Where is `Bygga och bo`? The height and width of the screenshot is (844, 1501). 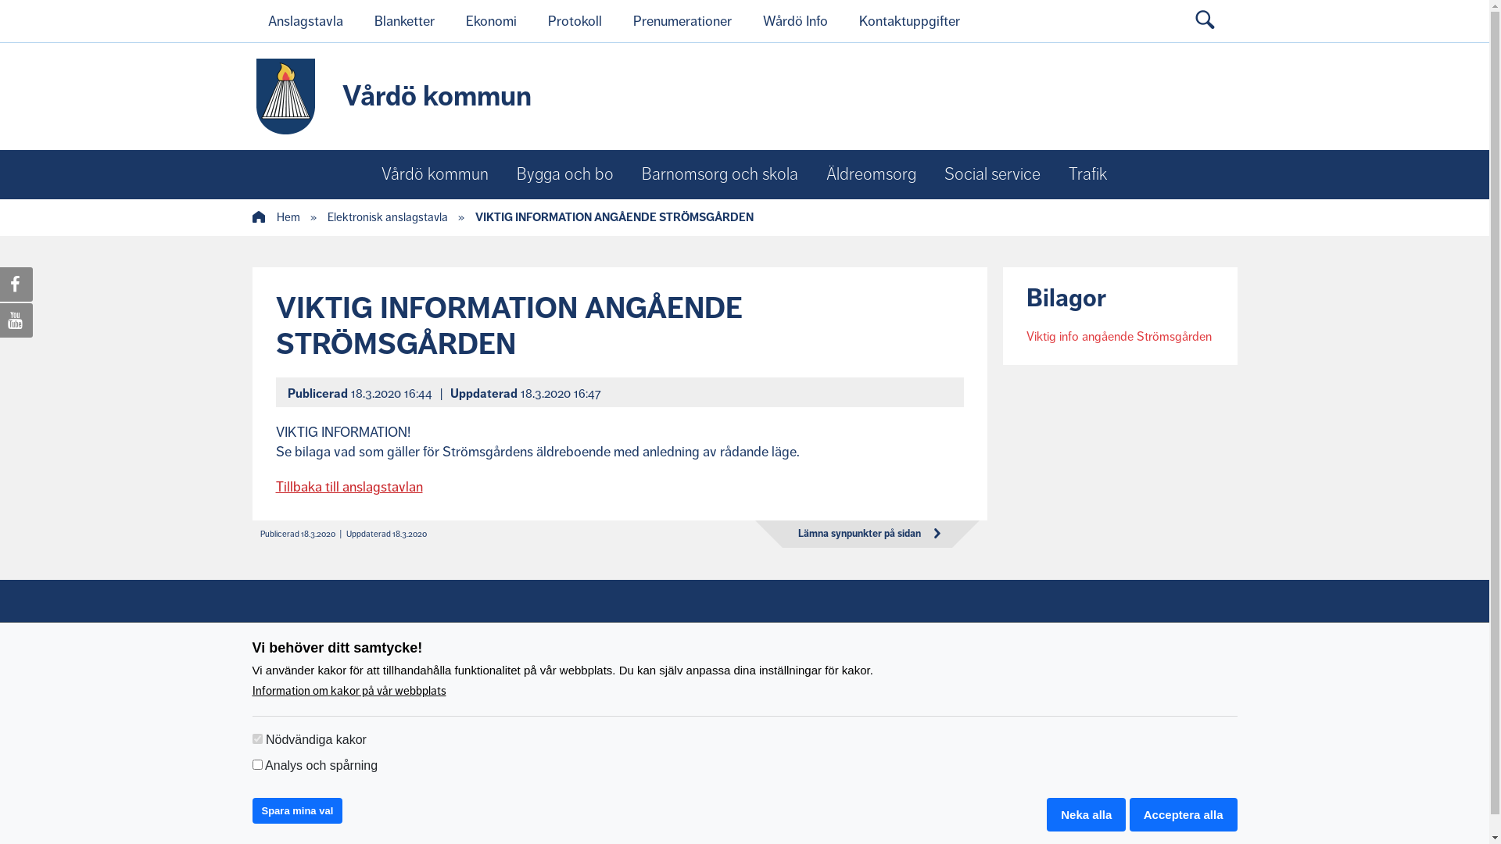
Bygga och bo is located at coordinates (565, 175).